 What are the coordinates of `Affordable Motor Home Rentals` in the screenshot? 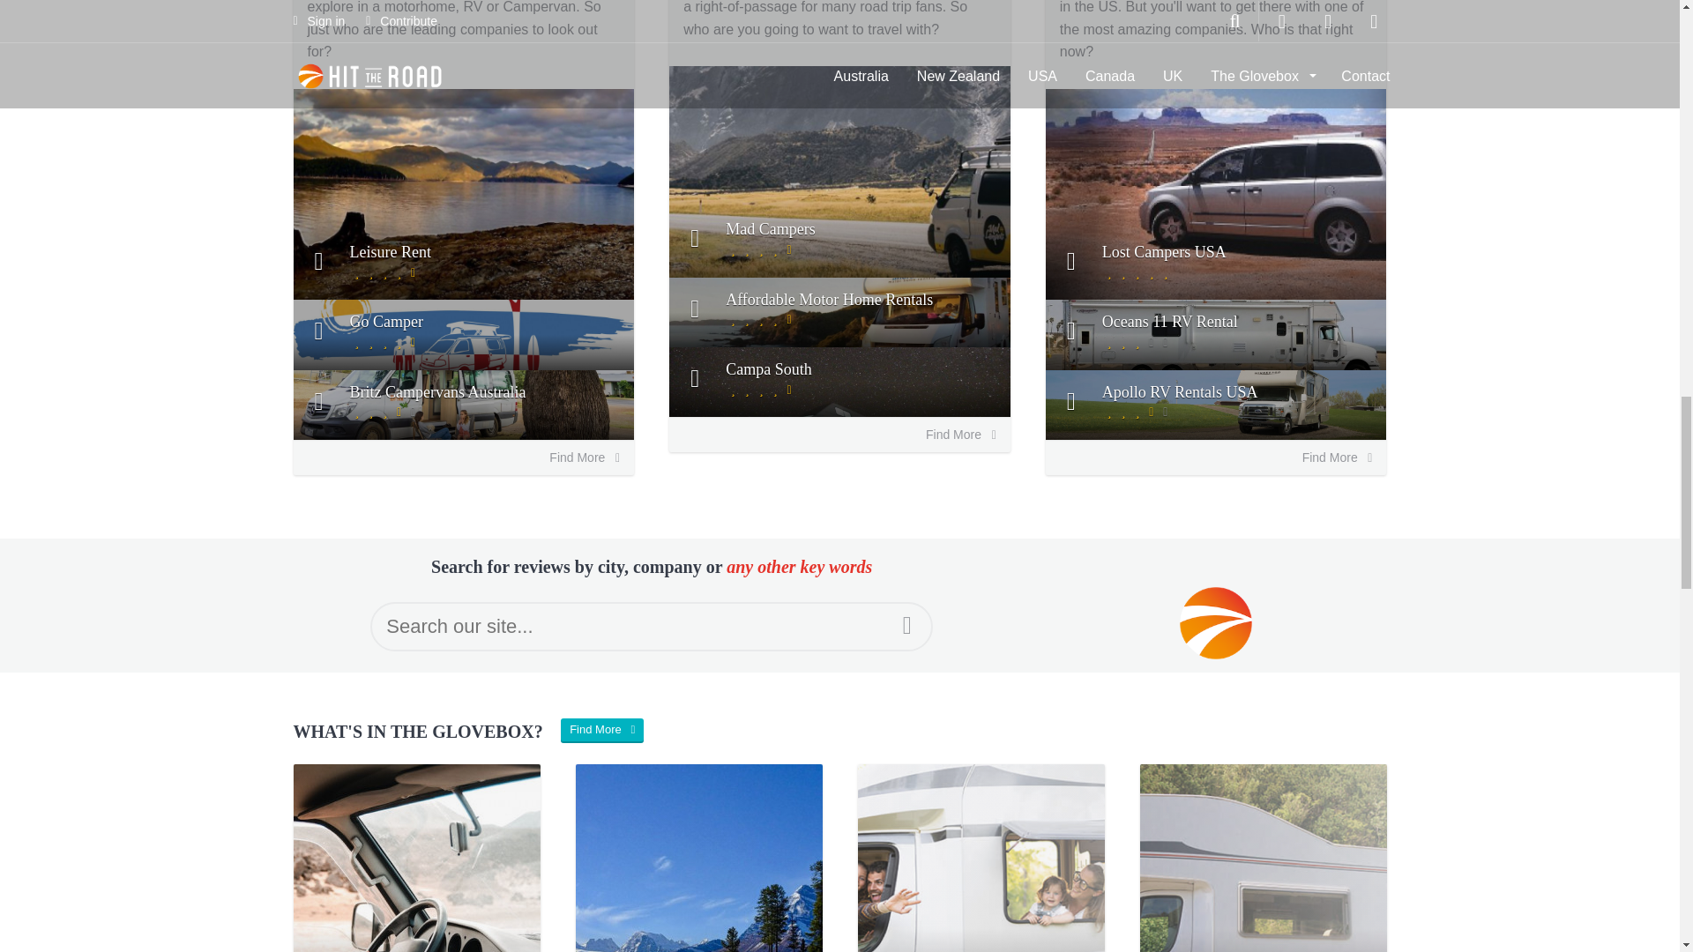 It's located at (839, 312).